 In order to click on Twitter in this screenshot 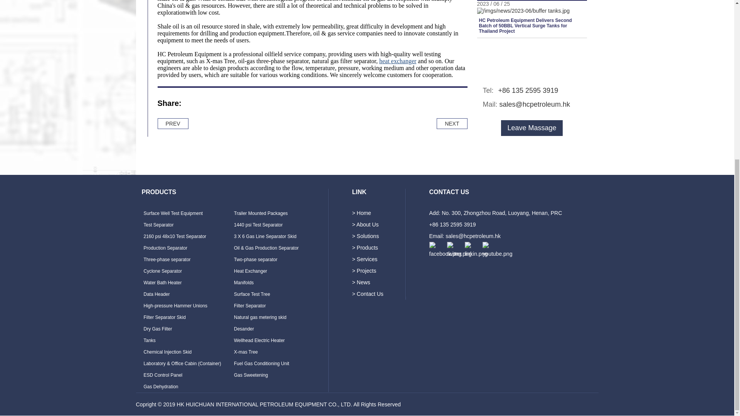, I will do `click(209, 106)`.